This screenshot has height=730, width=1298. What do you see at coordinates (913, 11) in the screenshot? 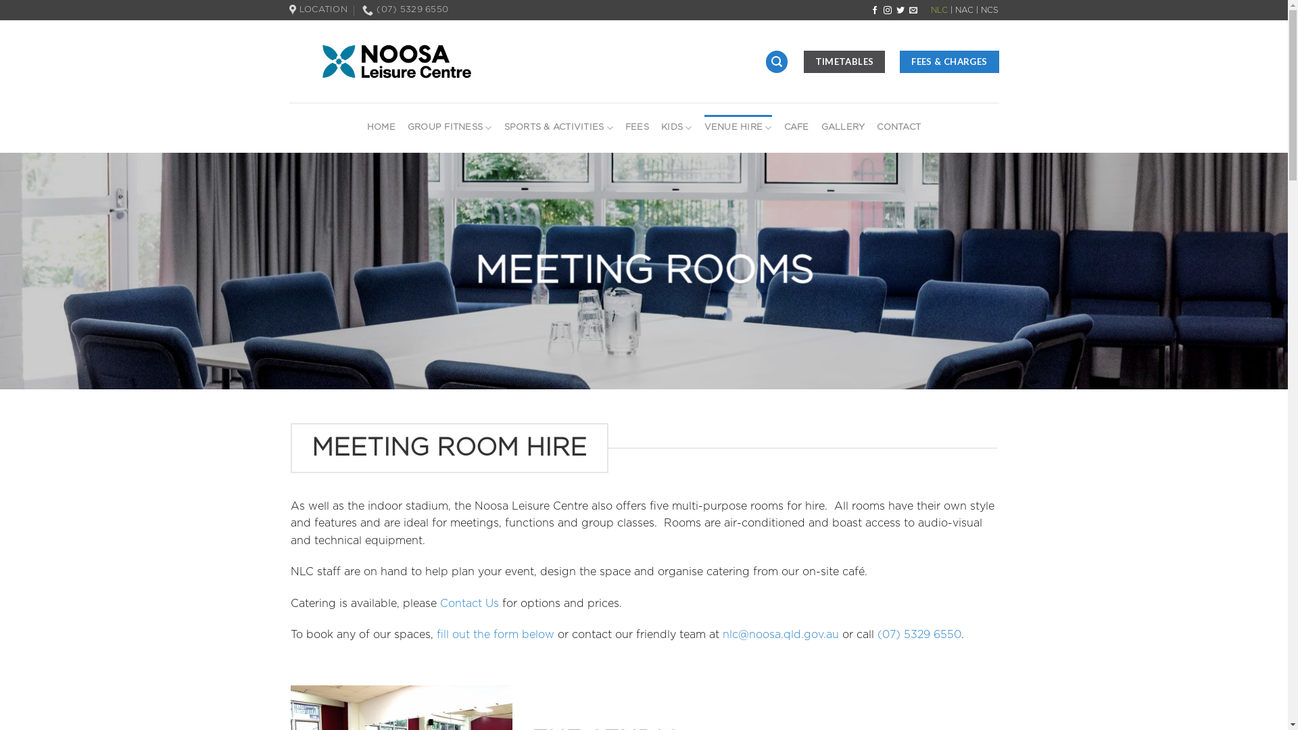
I see `Send us an email` at bounding box center [913, 11].